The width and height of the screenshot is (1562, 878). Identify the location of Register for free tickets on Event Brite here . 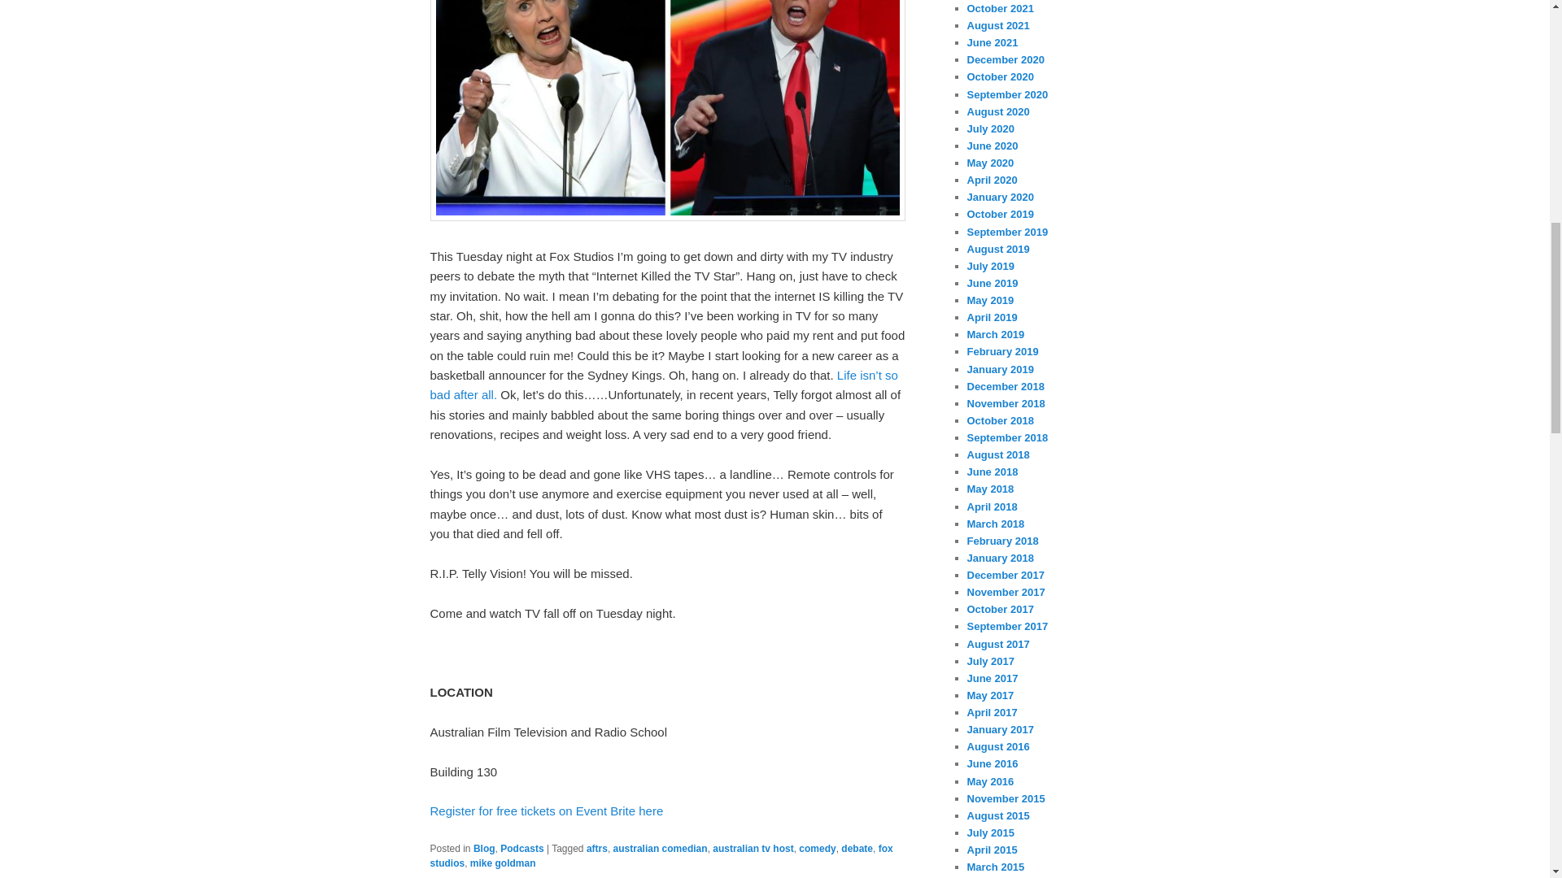
(548, 811).